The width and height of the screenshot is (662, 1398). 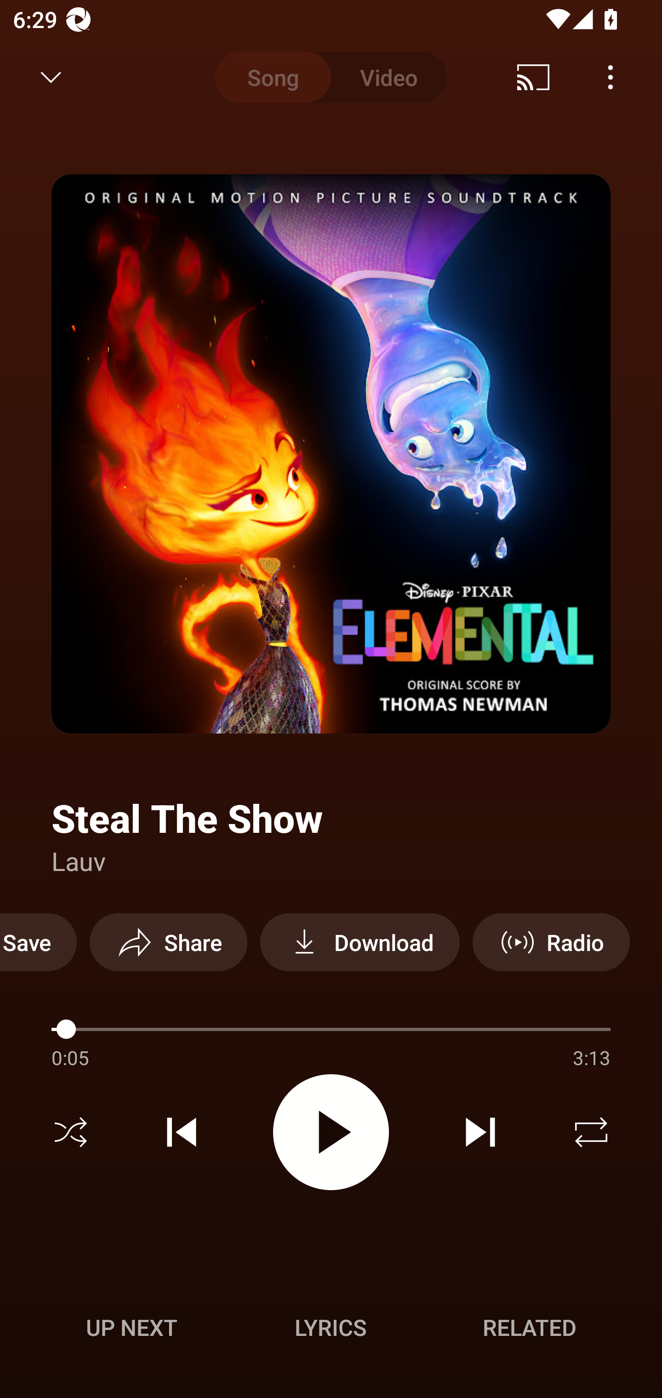 I want to click on Menu, so click(x=611, y=77).